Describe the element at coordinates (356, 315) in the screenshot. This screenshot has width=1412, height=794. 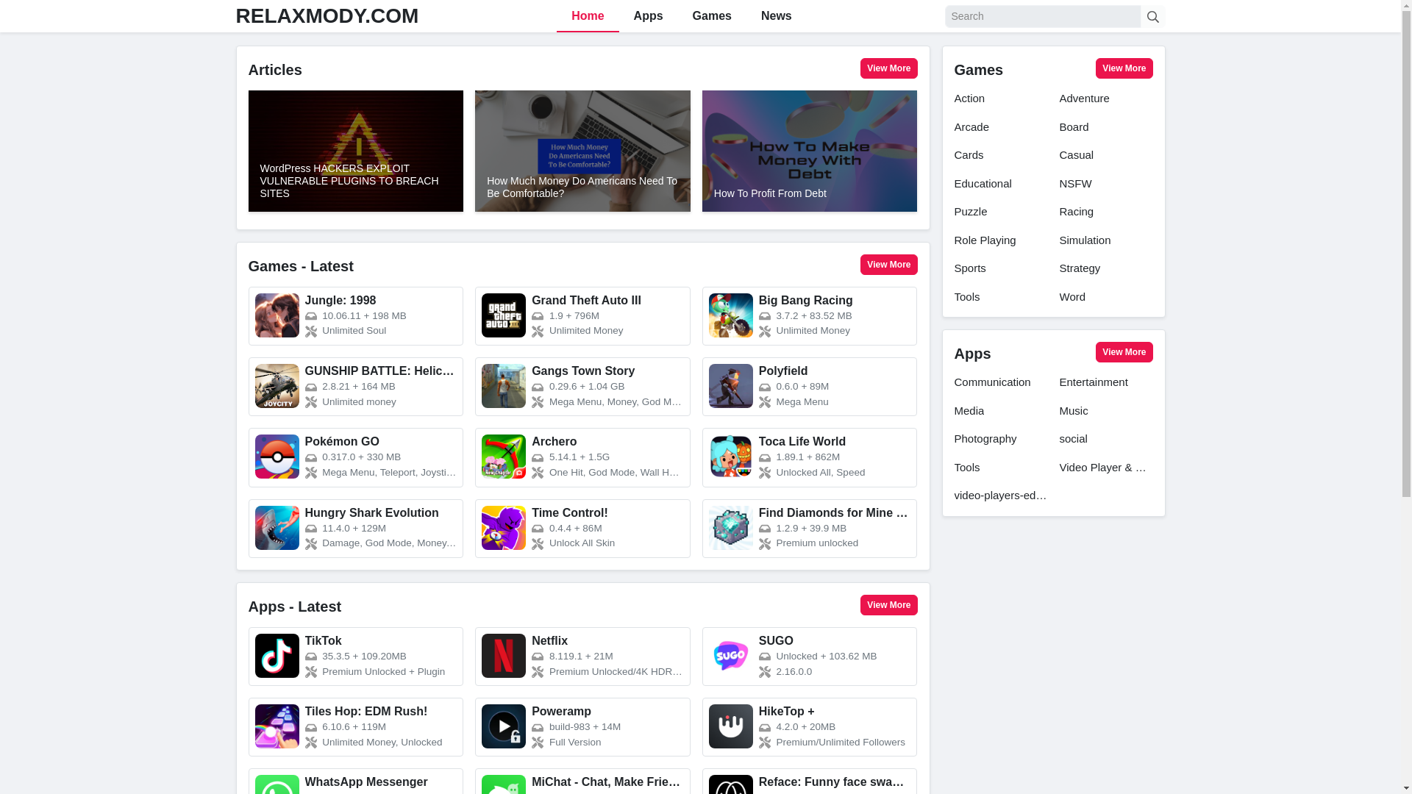
I see `Jungle: 1998` at that location.